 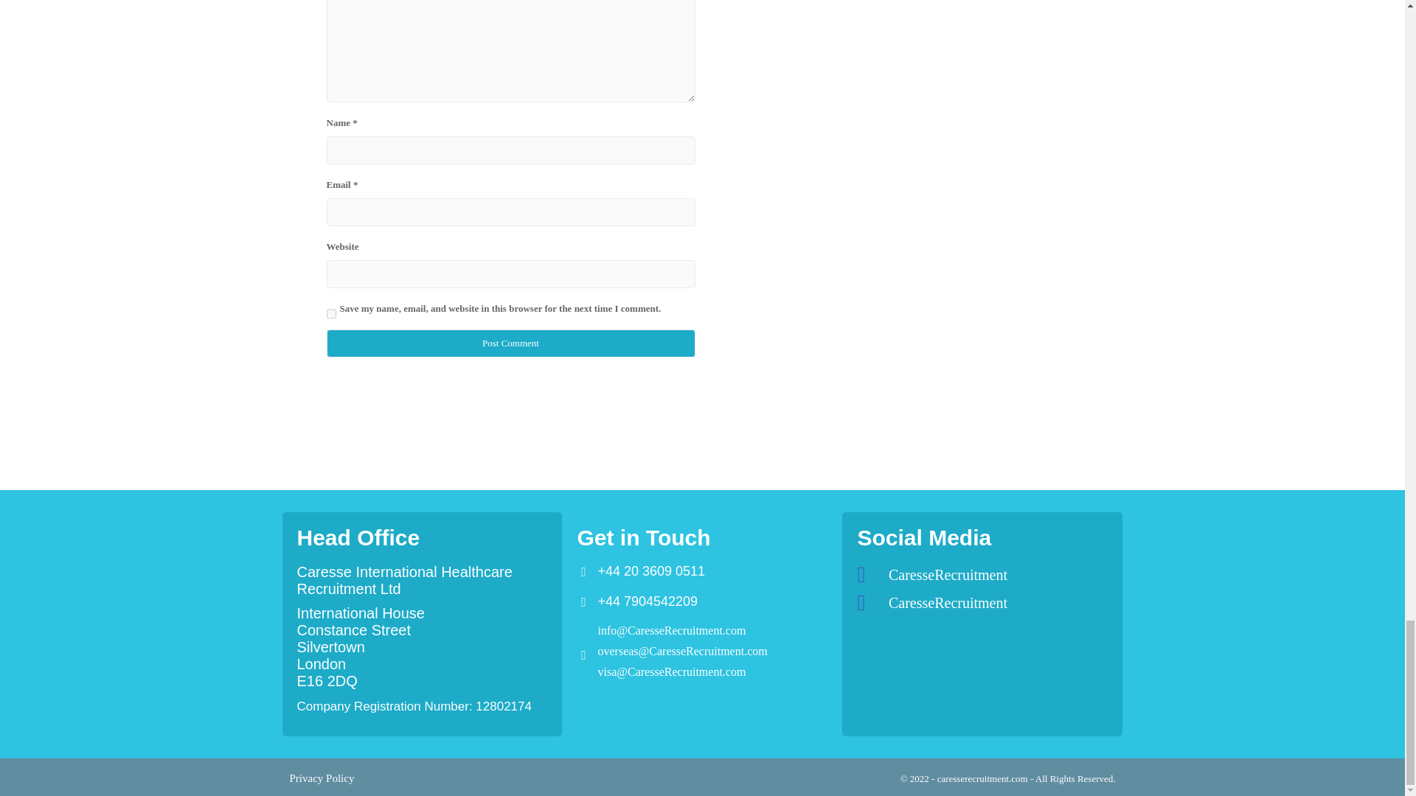 What do you see at coordinates (984, 778) in the screenshot?
I see `caresserecruitment.com` at bounding box center [984, 778].